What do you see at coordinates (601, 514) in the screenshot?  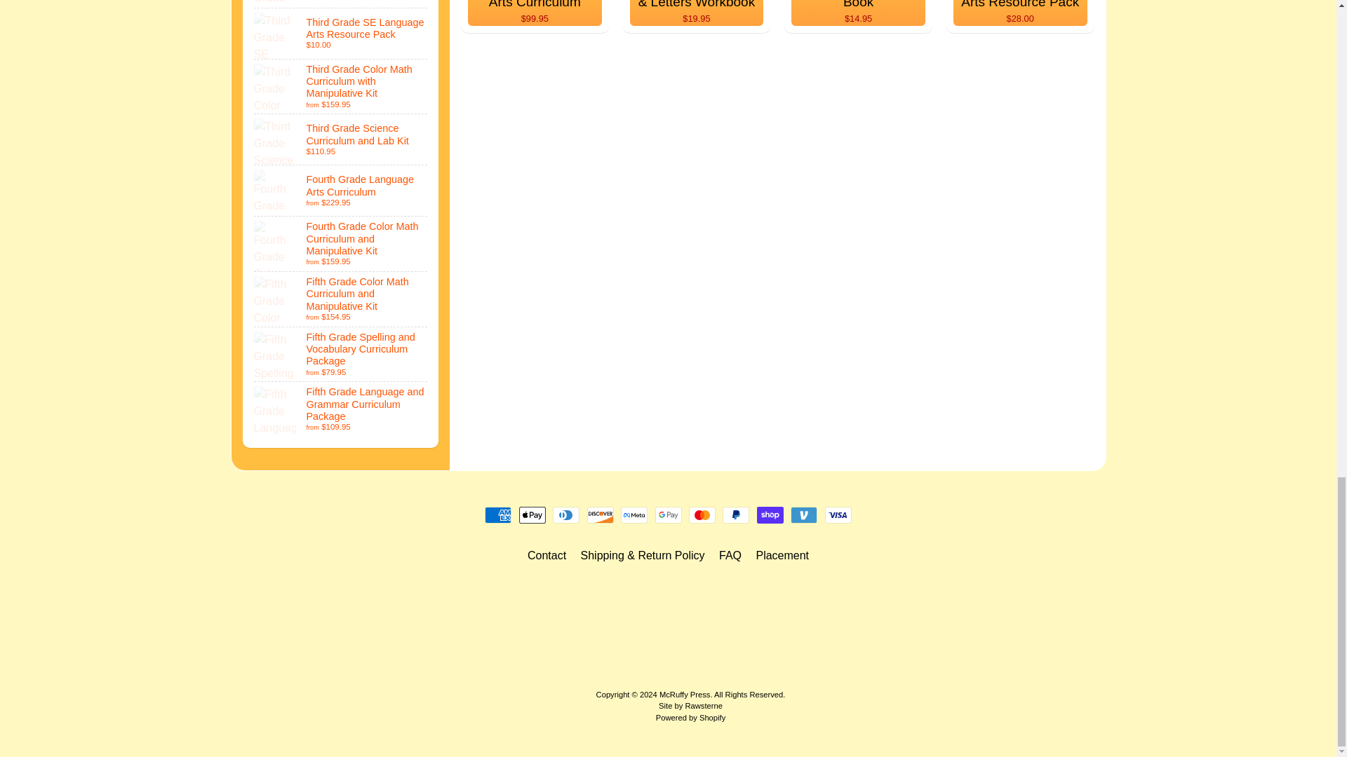 I see `Discover` at bounding box center [601, 514].